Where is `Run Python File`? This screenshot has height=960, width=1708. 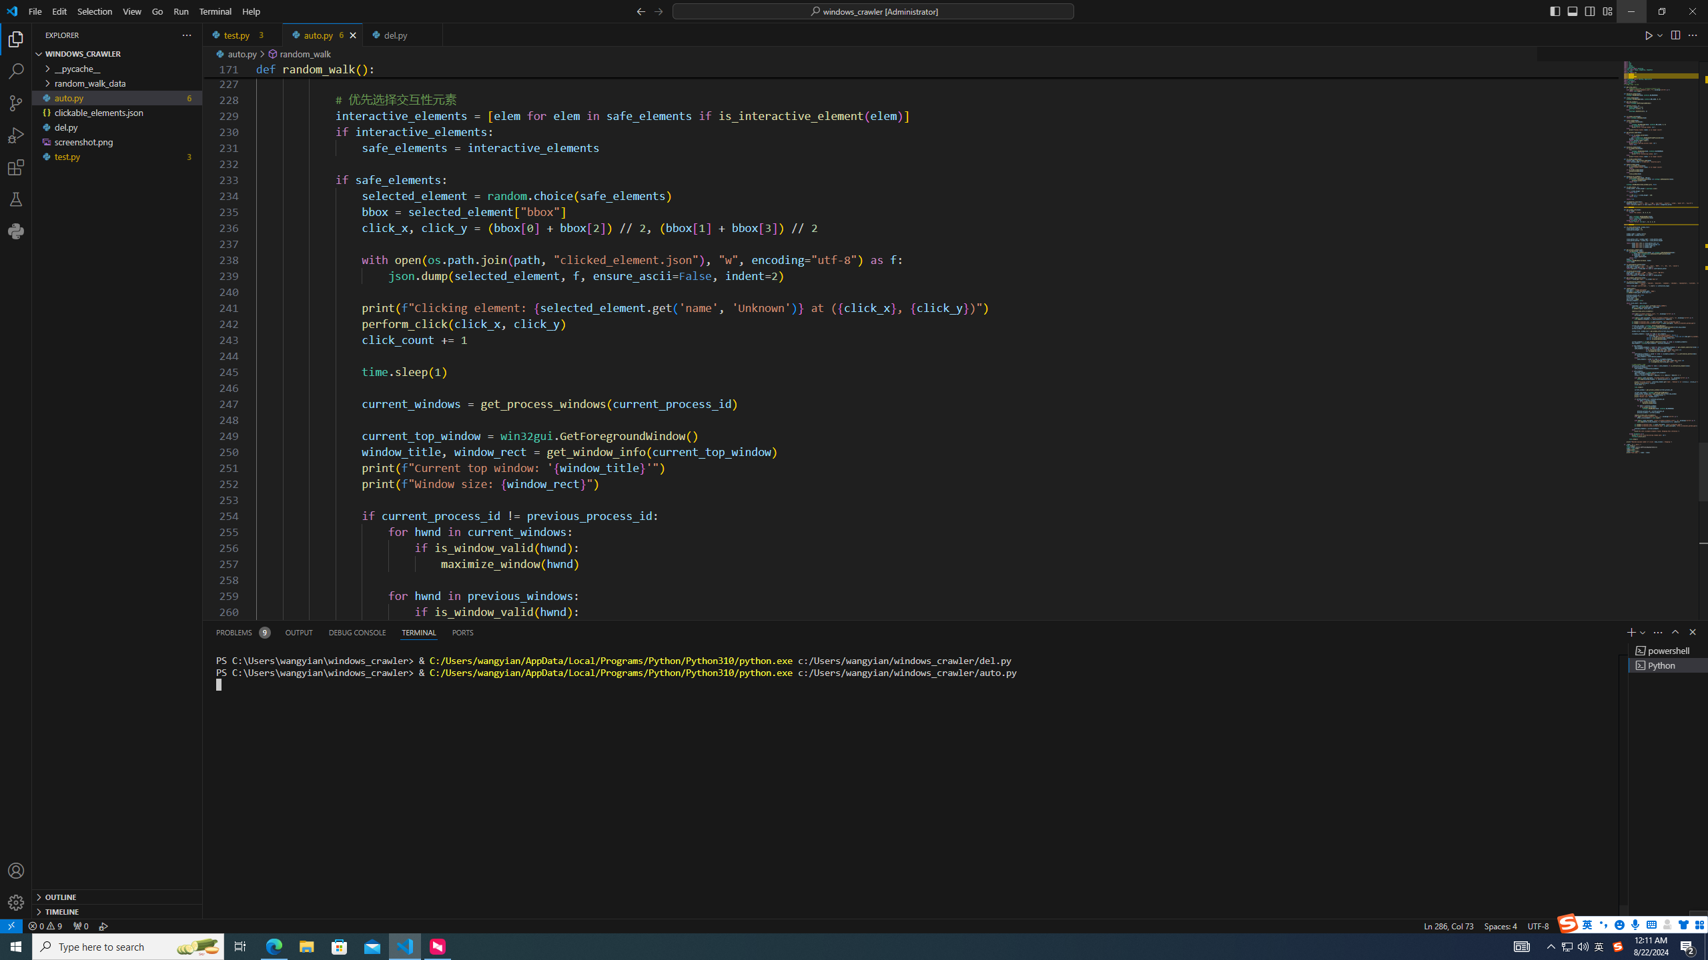
Run Python File is located at coordinates (1649, 35).